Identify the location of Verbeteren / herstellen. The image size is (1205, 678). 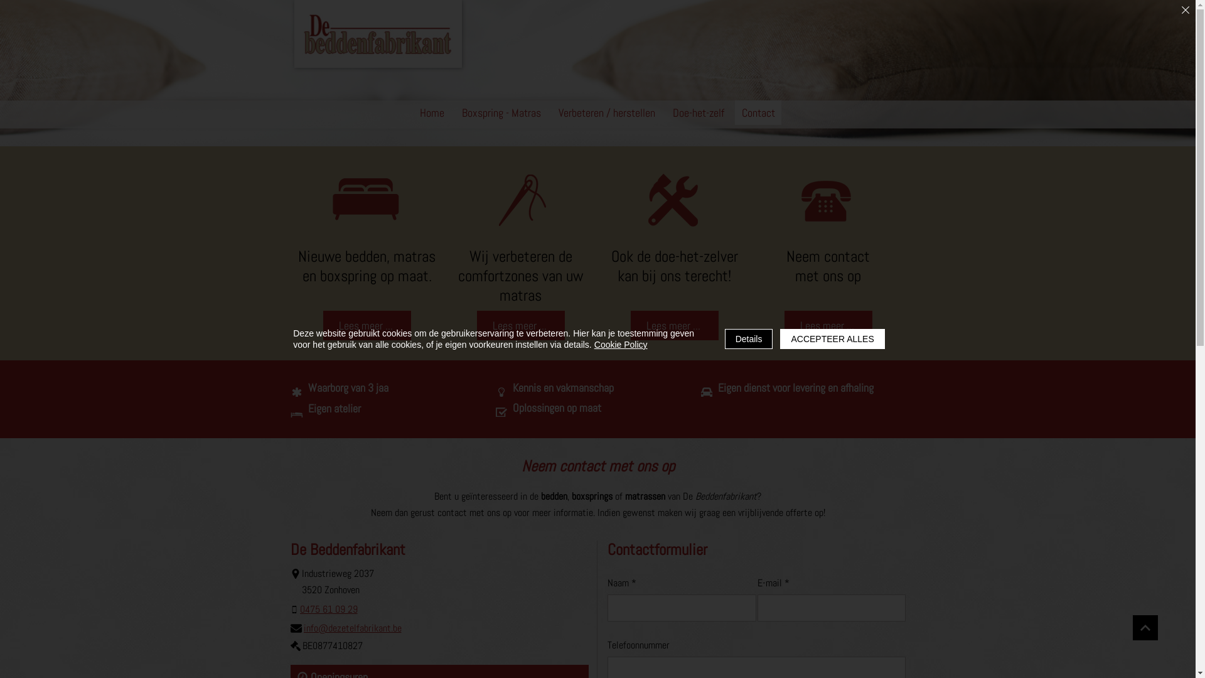
(607, 113).